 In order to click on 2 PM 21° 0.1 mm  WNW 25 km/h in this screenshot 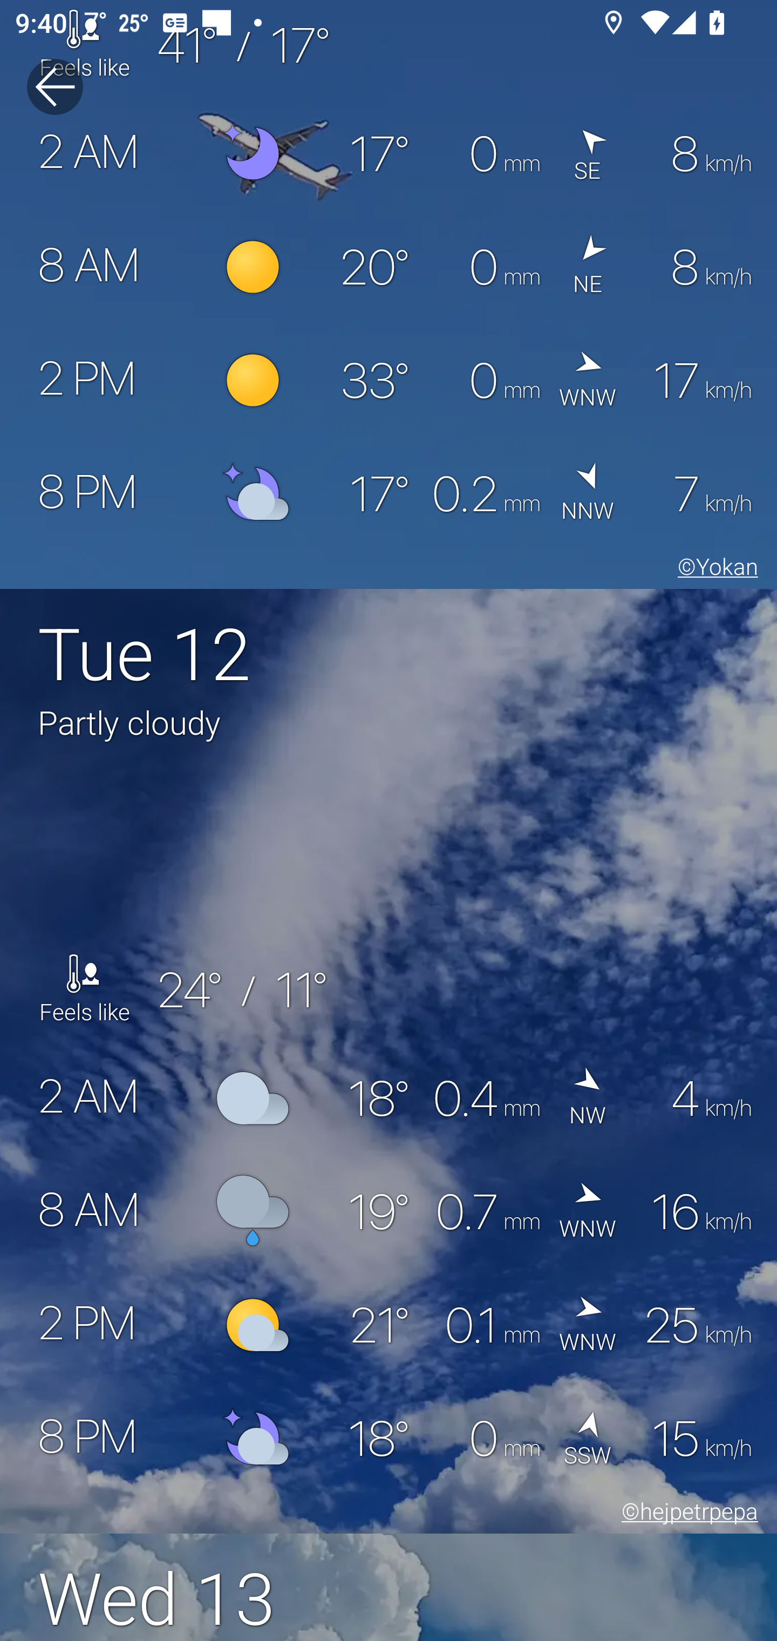, I will do `click(388, 1325)`.